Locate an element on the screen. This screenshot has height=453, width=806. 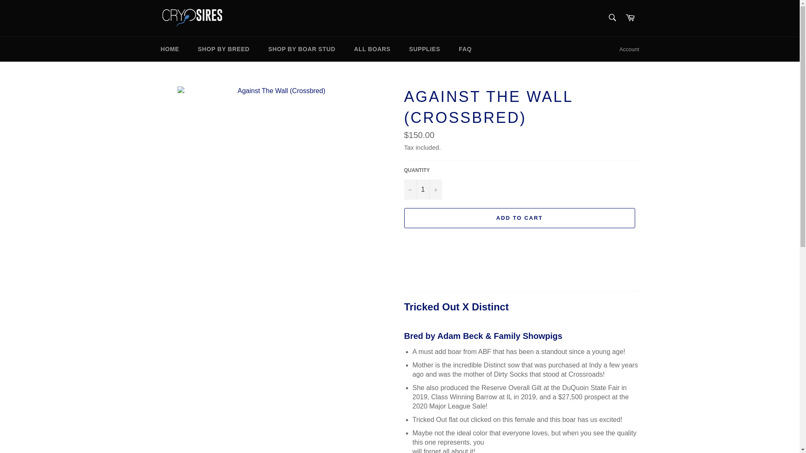
FAQ is located at coordinates (465, 49).